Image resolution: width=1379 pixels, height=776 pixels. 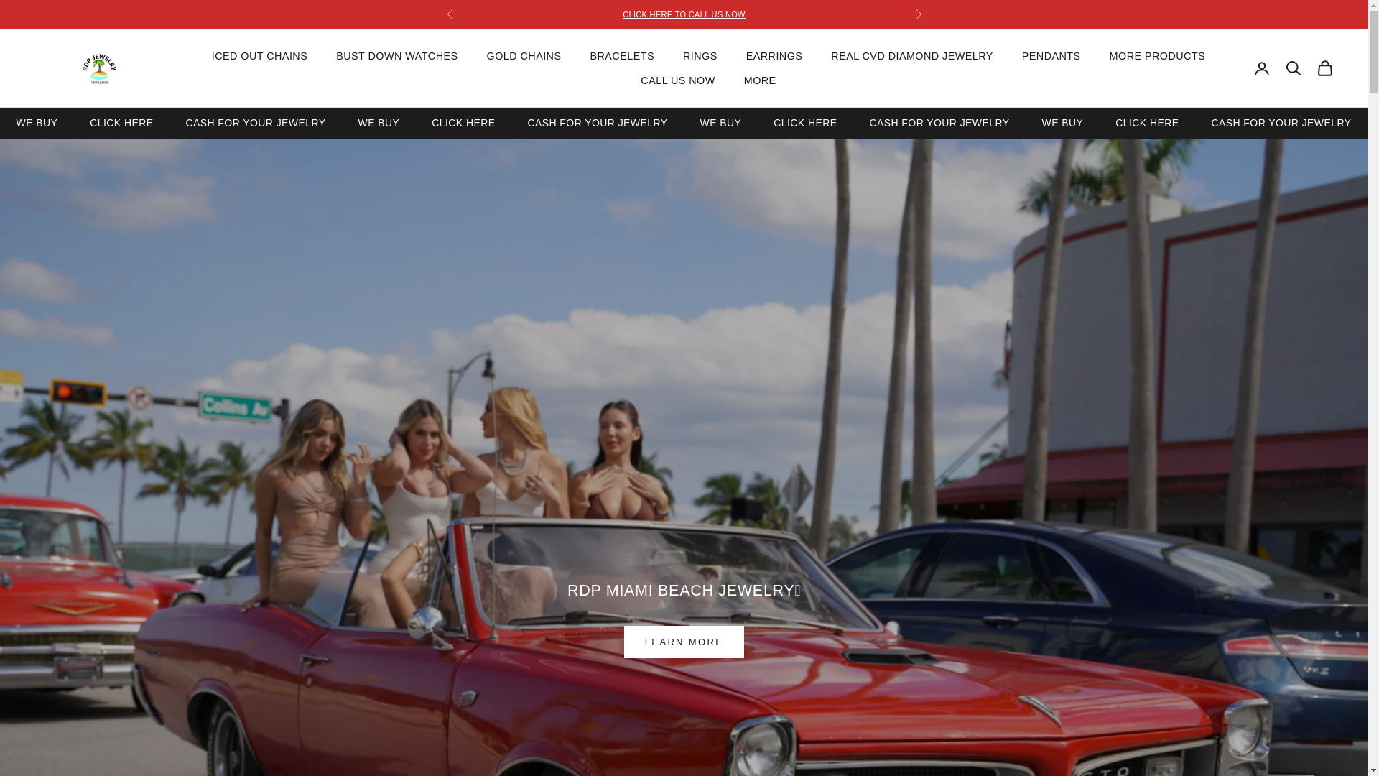 What do you see at coordinates (513, 122) in the screenshot?
I see `CASH FOR YOUR JEWELRY` at bounding box center [513, 122].